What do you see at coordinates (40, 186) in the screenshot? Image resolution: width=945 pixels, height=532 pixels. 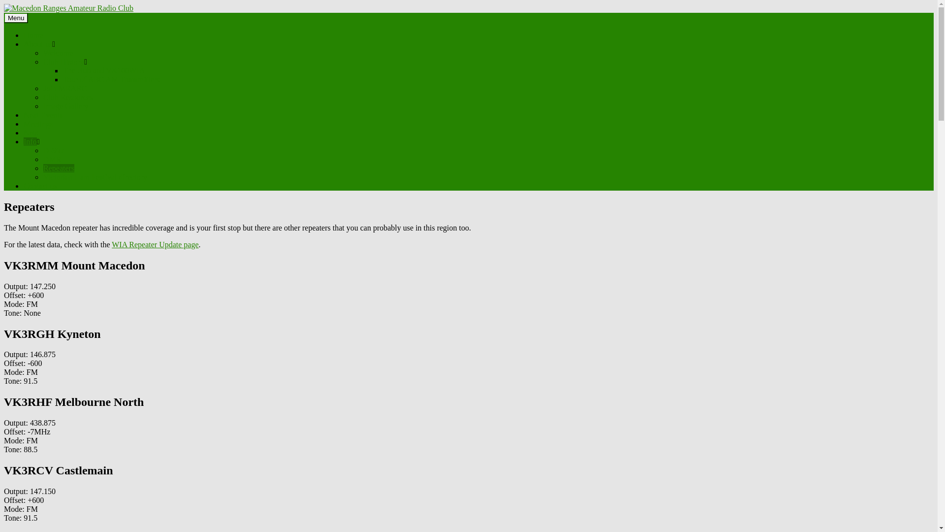 I see `Contact us` at bounding box center [40, 186].